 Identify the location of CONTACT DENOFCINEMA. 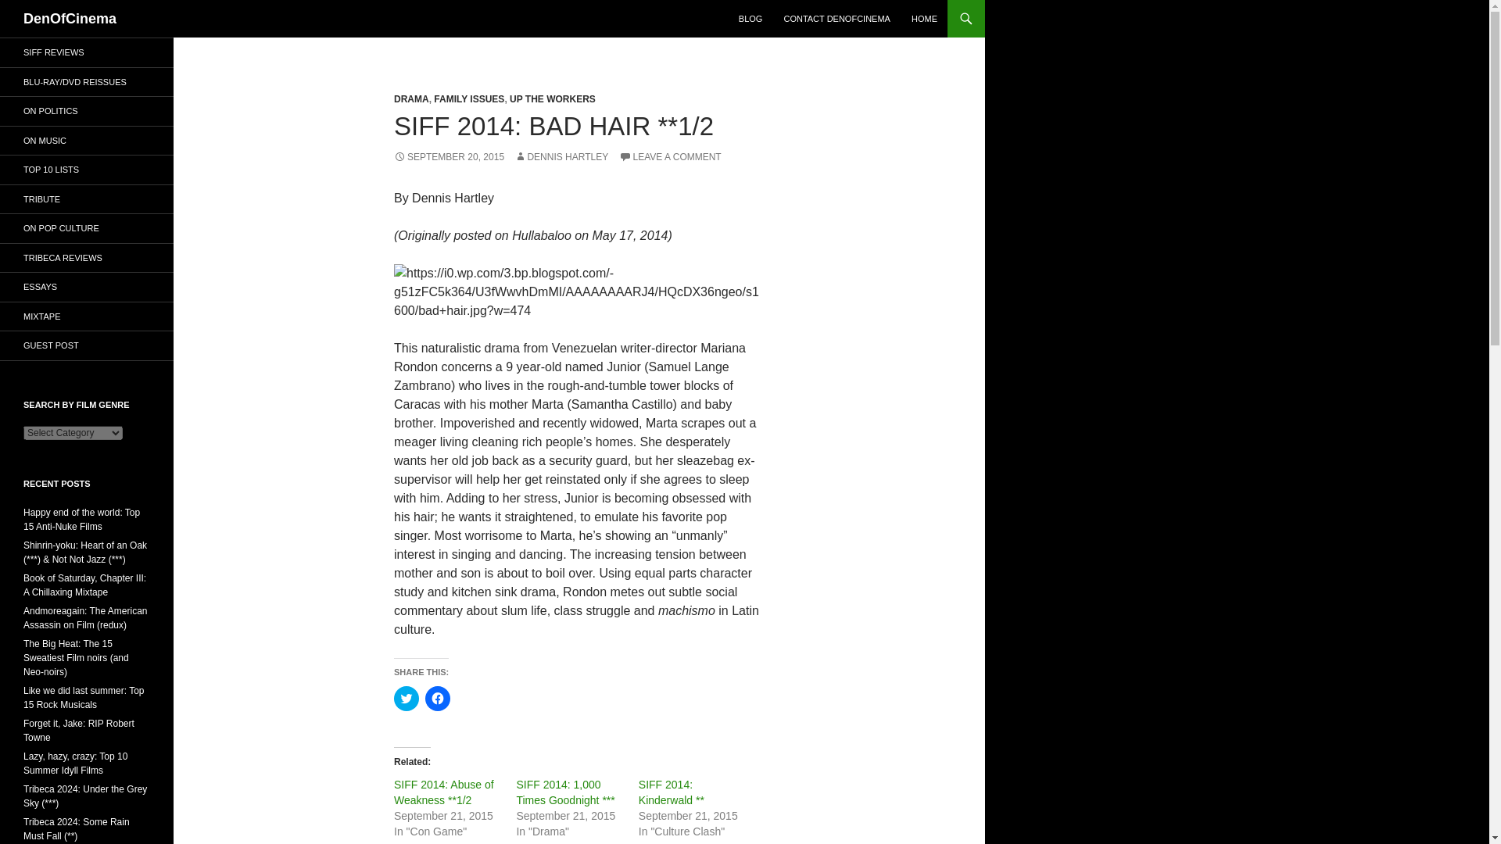
(836, 19).